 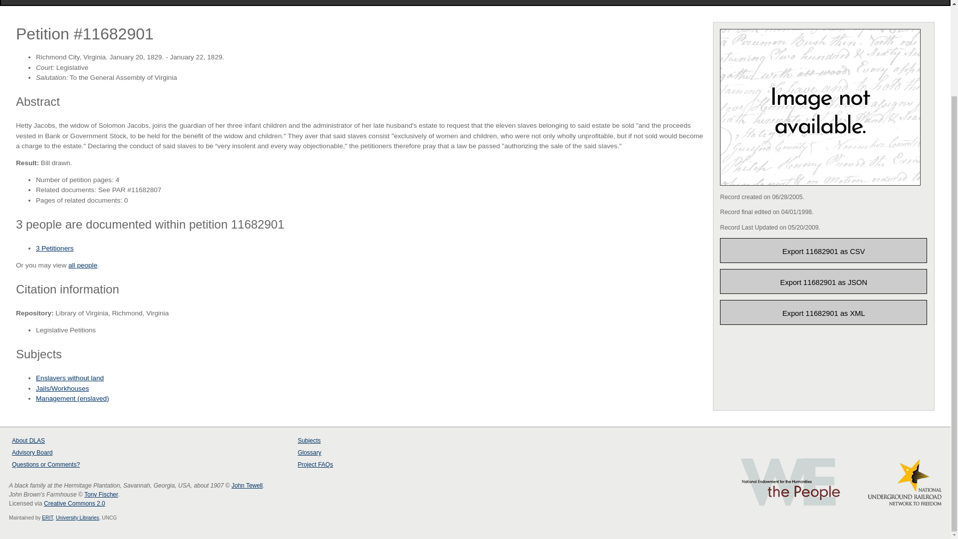 I want to click on view 3 petitioners in this record, so click(x=55, y=249).